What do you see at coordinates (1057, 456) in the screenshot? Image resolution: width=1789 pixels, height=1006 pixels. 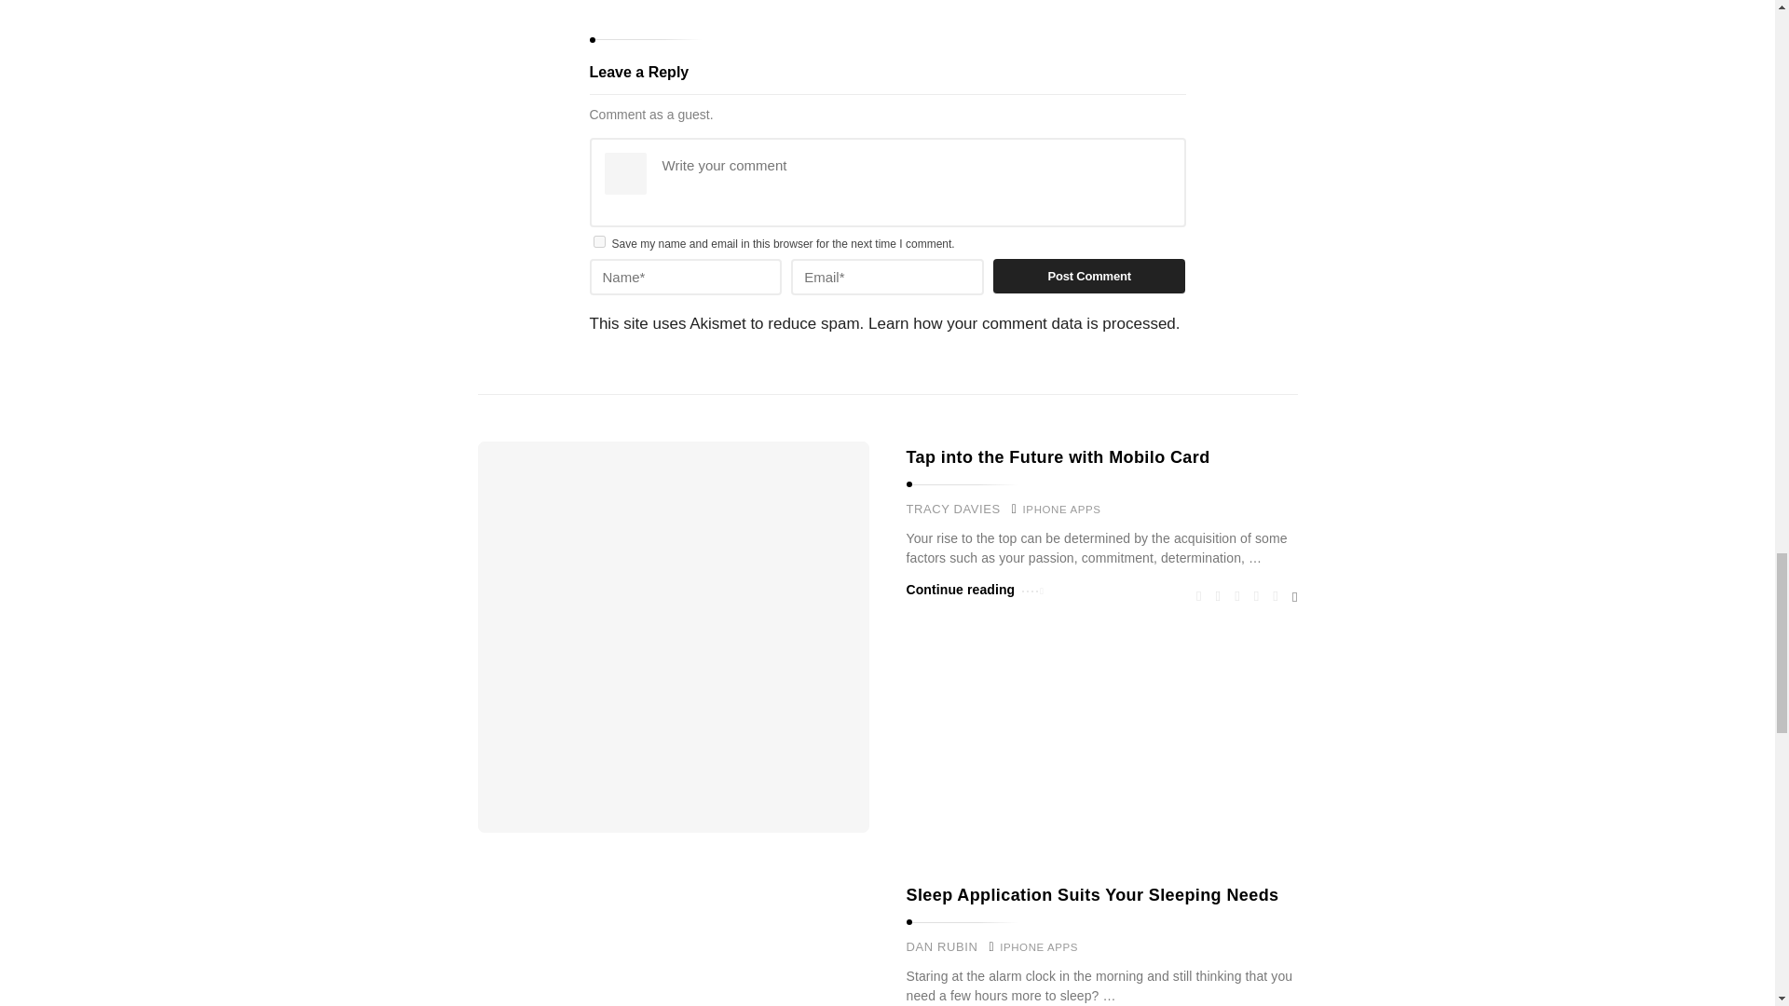 I see `Tap into the Future with Mobilo Card` at bounding box center [1057, 456].